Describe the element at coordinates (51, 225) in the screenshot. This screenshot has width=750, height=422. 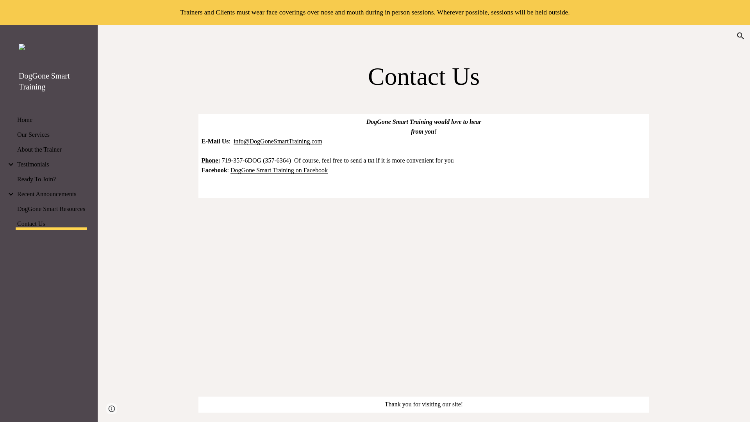
I see `Contact Us` at that location.